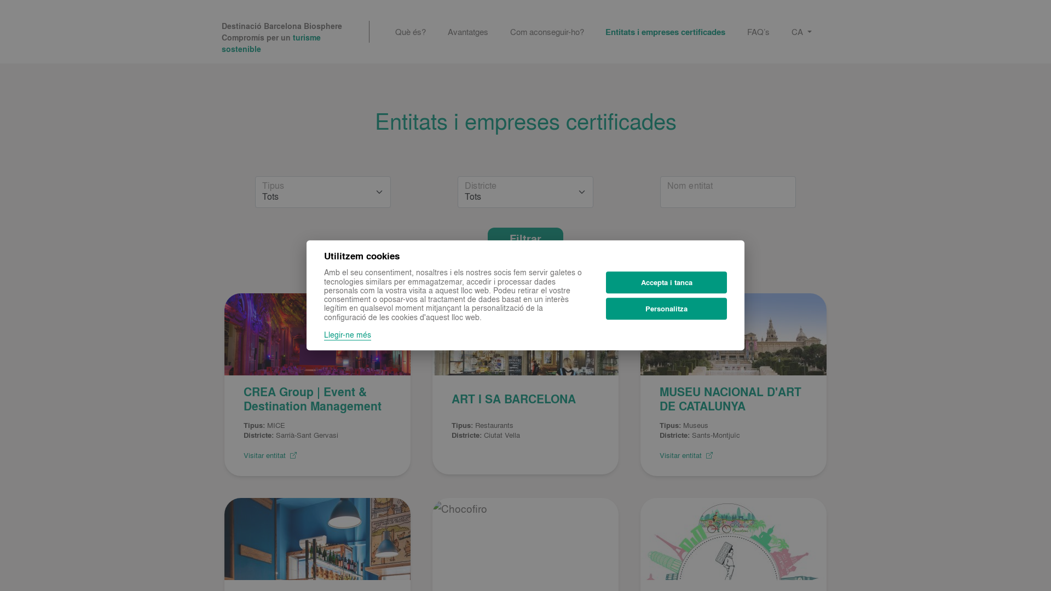  What do you see at coordinates (667, 309) in the screenshot?
I see `Personalitza` at bounding box center [667, 309].